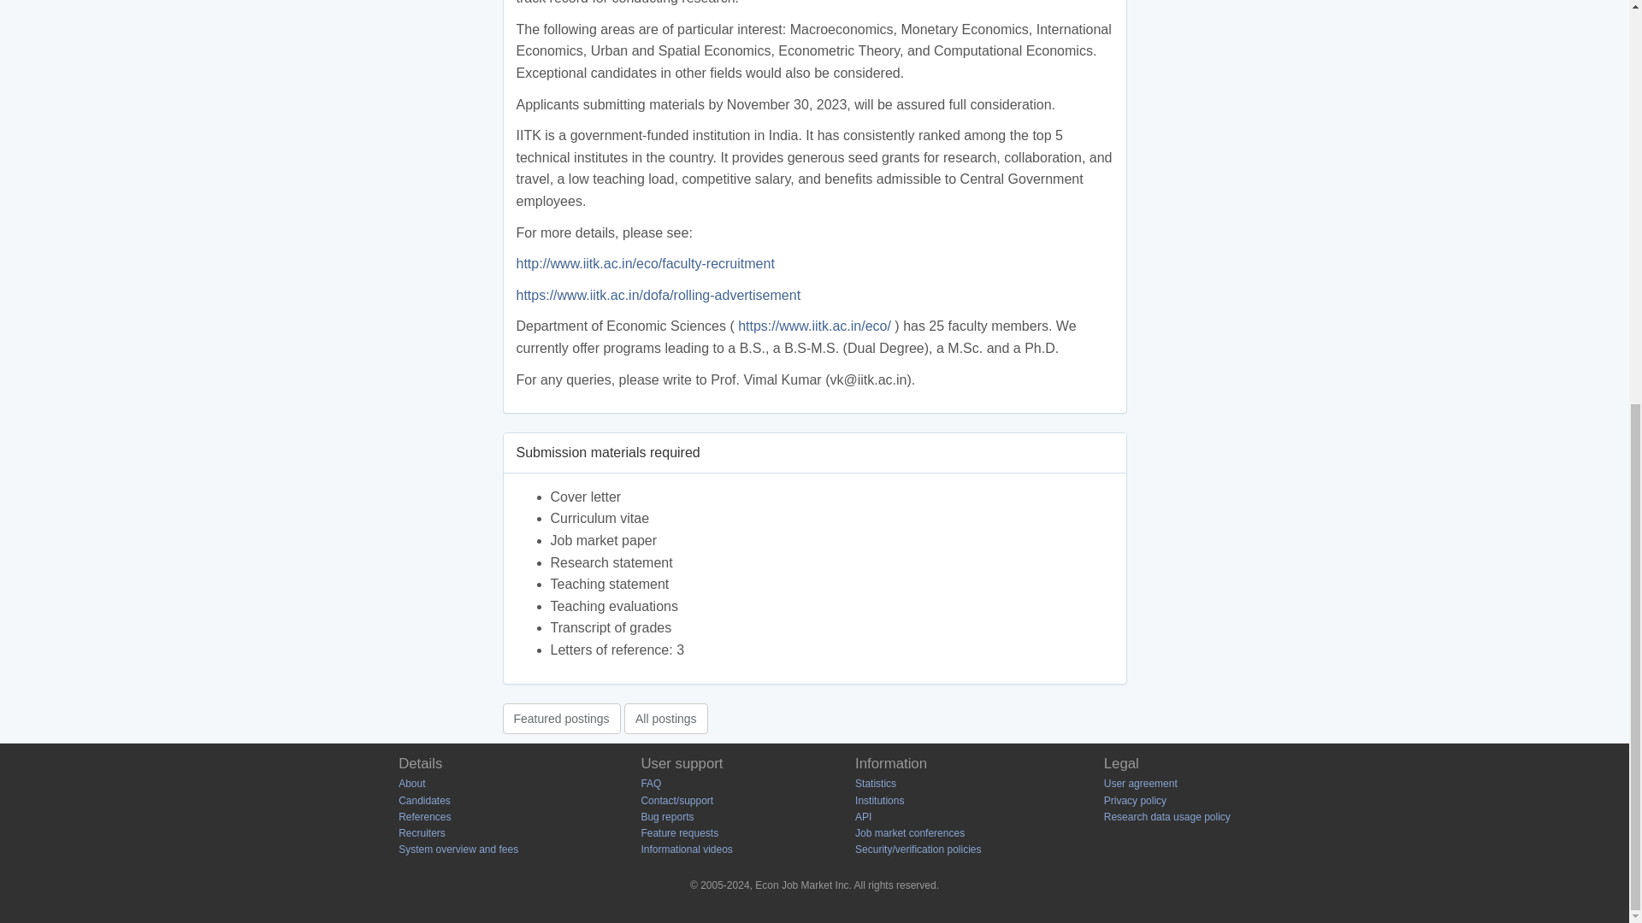  Describe the element at coordinates (665, 717) in the screenshot. I see `All postings` at that location.